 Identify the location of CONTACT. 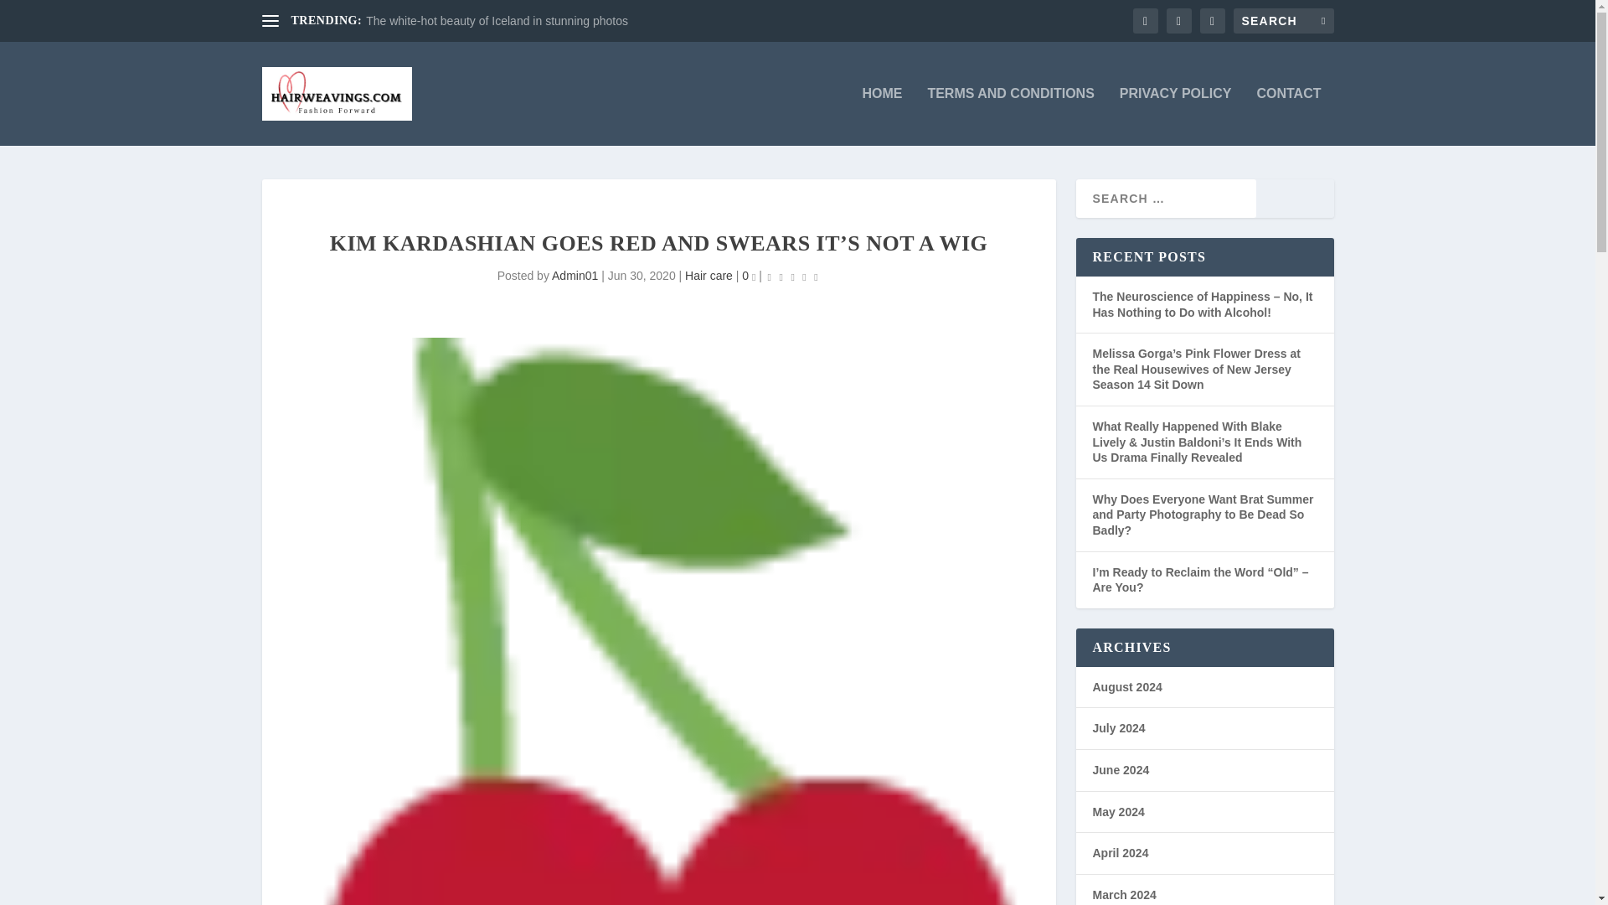
(1288, 116).